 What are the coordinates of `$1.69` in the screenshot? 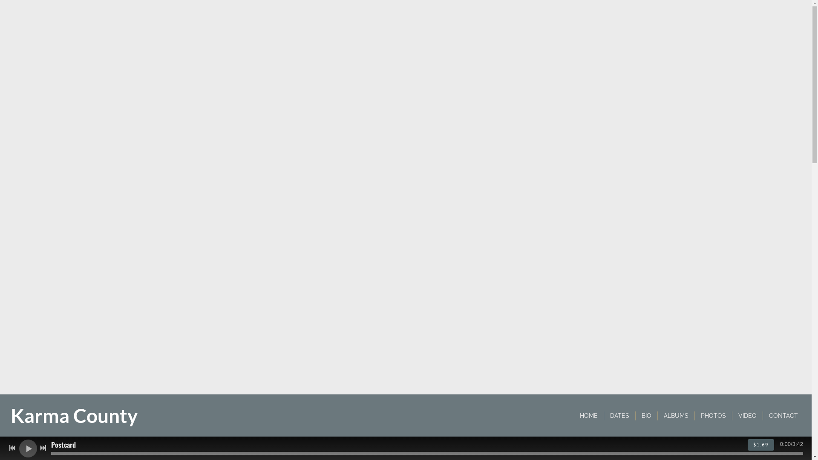 It's located at (761, 445).